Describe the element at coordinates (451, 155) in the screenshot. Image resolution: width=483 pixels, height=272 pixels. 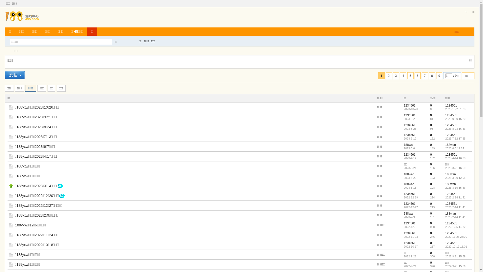
I see `1234561` at that location.